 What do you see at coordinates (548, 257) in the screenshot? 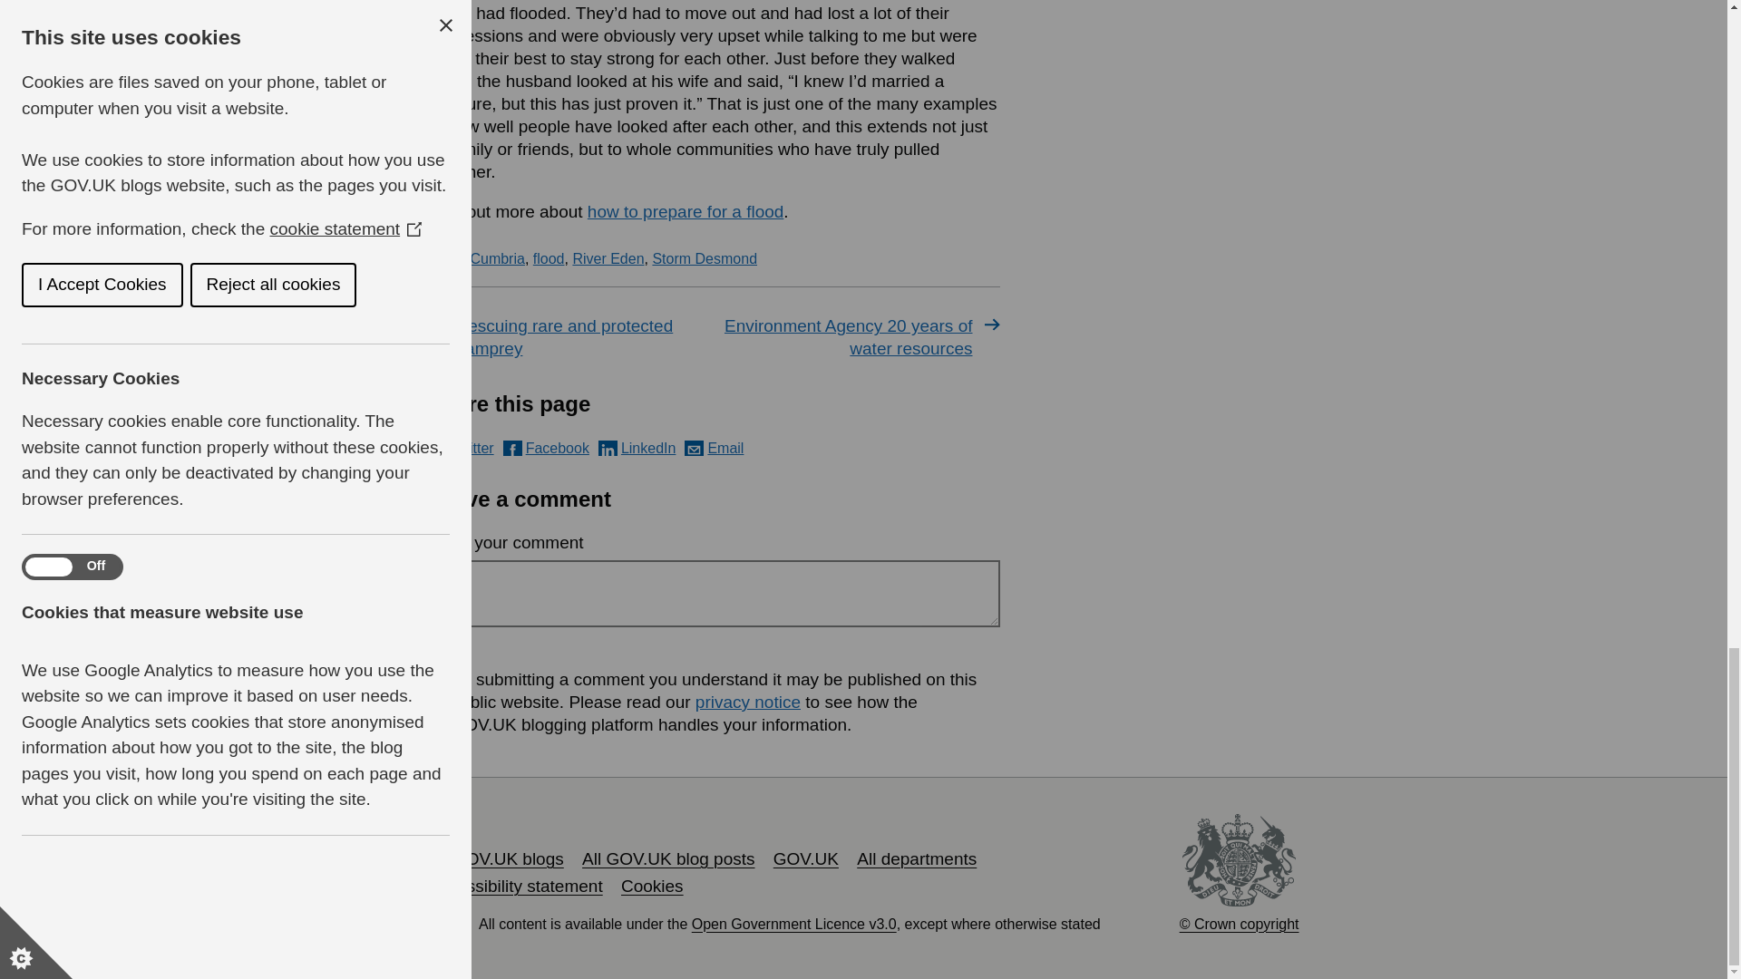
I see `flood` at bounding box center [548, 257].